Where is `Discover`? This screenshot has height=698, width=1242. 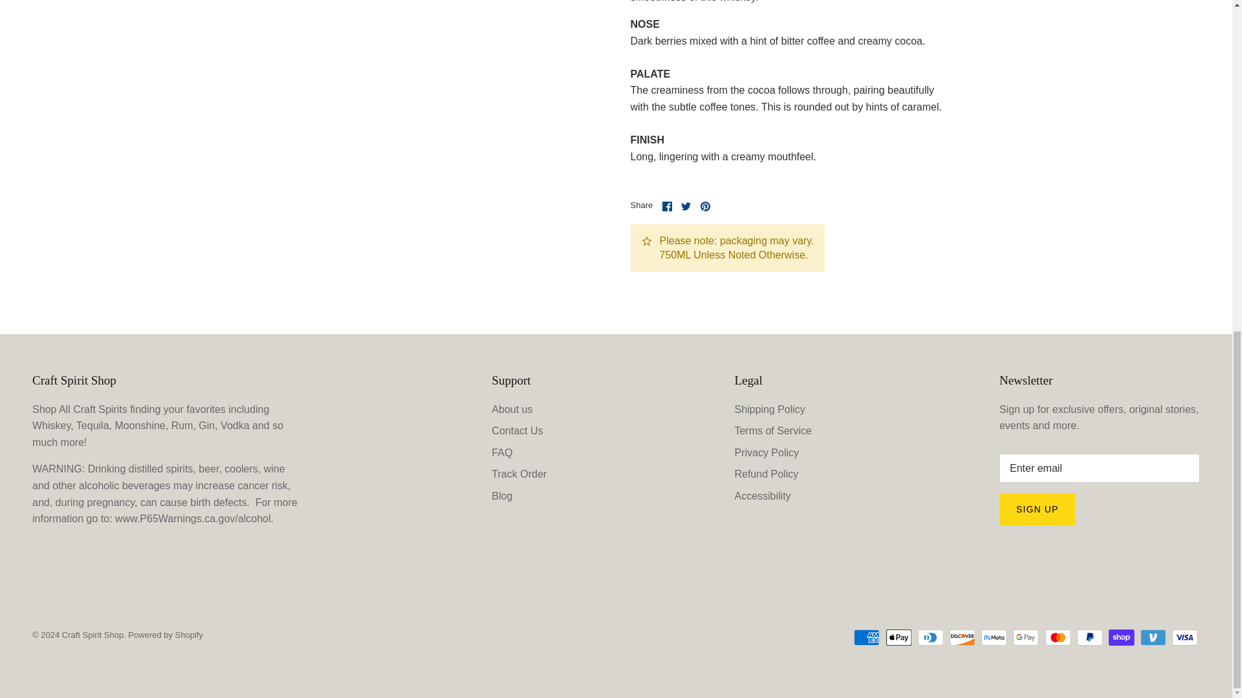 Discover is located at coordinates (963, 637).